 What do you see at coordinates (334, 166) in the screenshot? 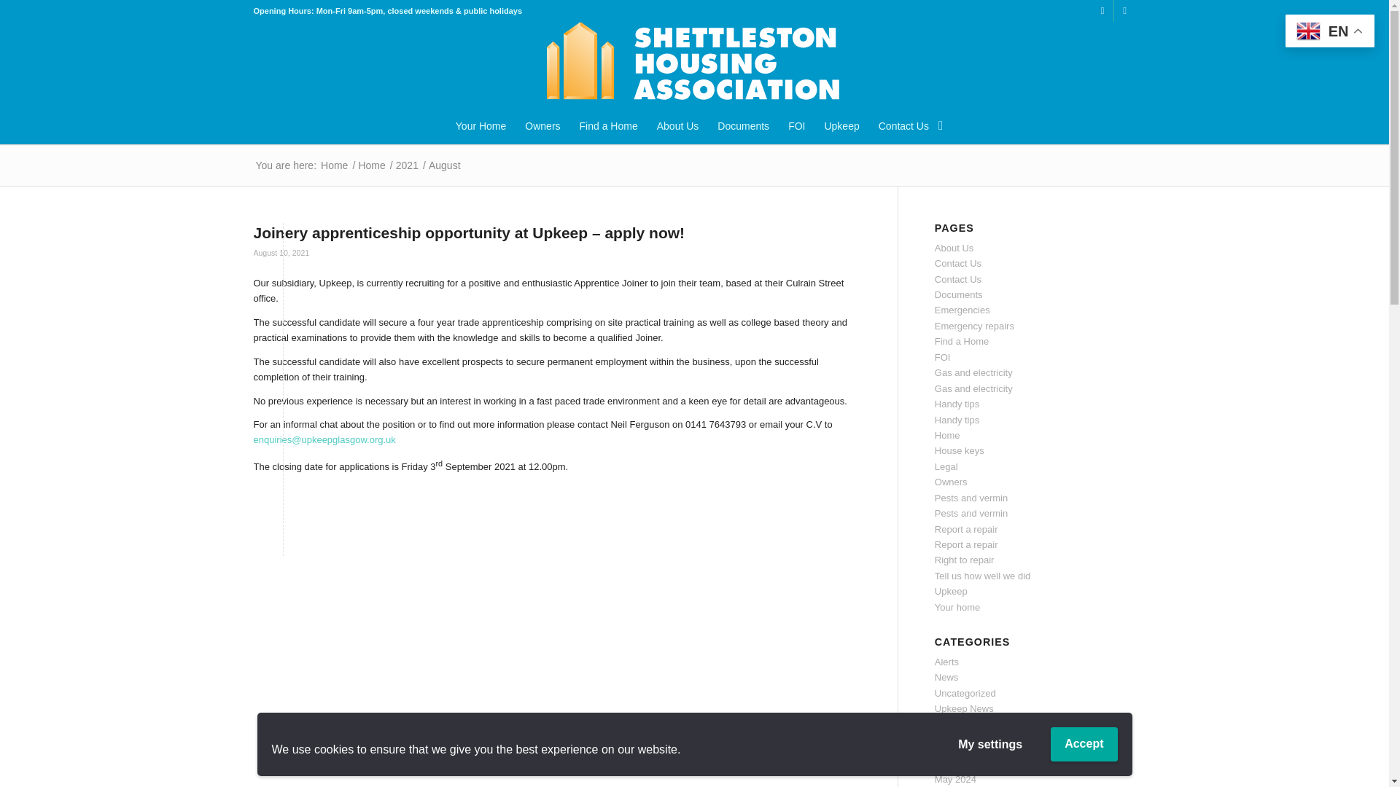
I see `Shettleston Housing Association` at bounding box center [334, 166].